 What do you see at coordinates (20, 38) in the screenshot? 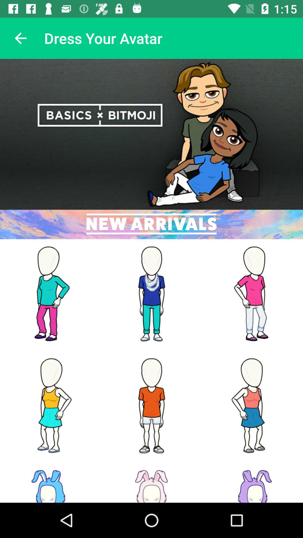
I see `choose the item to the left of dress your avatar app` at bounding box center [20, 38].